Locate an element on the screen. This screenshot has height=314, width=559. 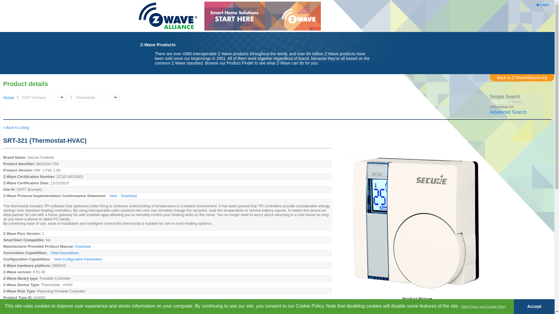
Login is located at coordinates (543, 4).